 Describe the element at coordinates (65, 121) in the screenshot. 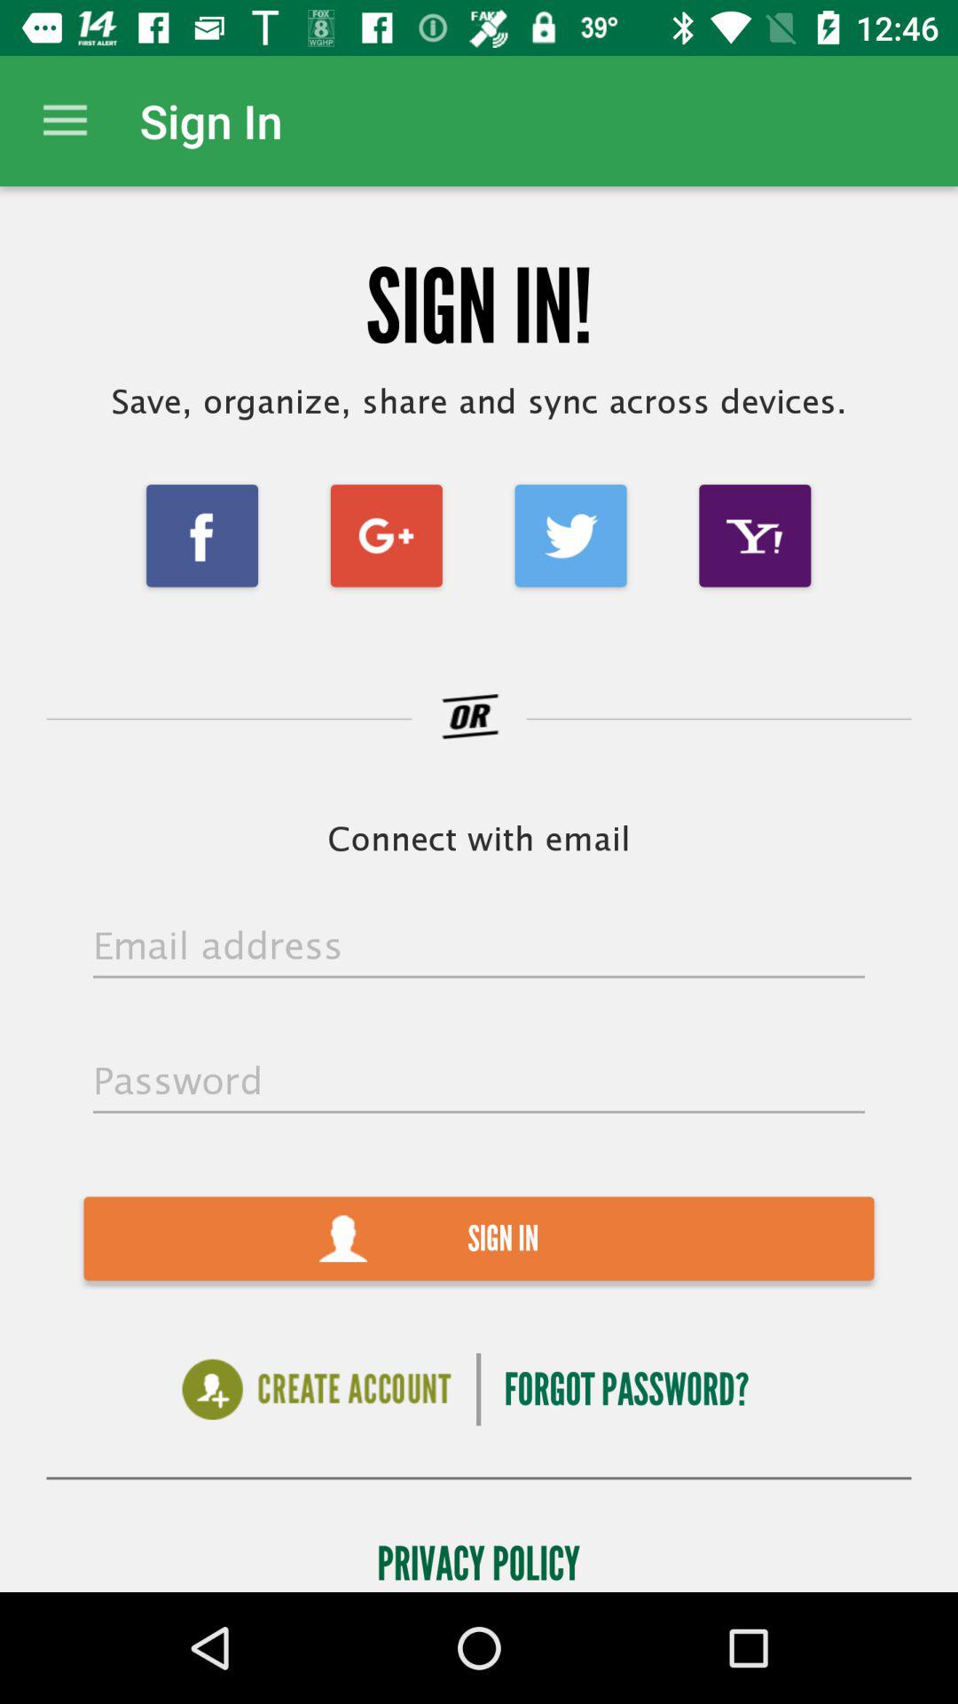

I see `choose icon next to the sign in` at that location.